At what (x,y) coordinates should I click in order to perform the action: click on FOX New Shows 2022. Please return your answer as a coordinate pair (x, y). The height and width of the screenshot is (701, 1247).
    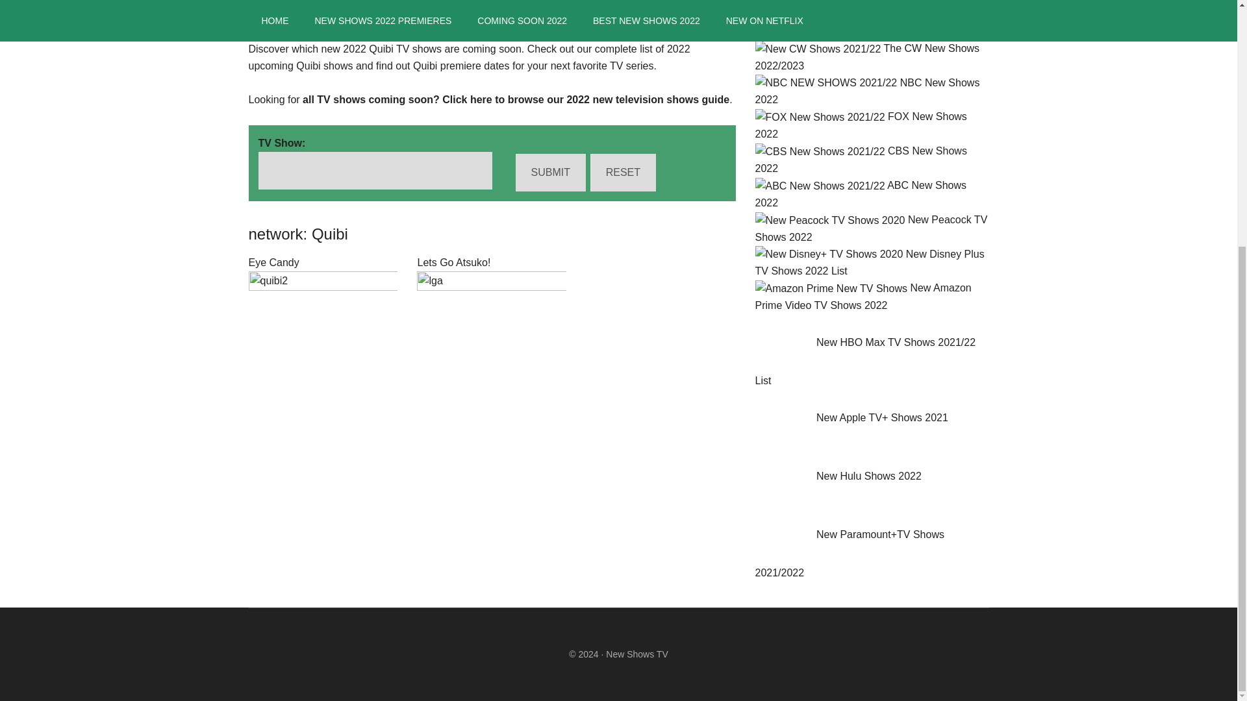
    Looking at the image, I should click on (860, 125).